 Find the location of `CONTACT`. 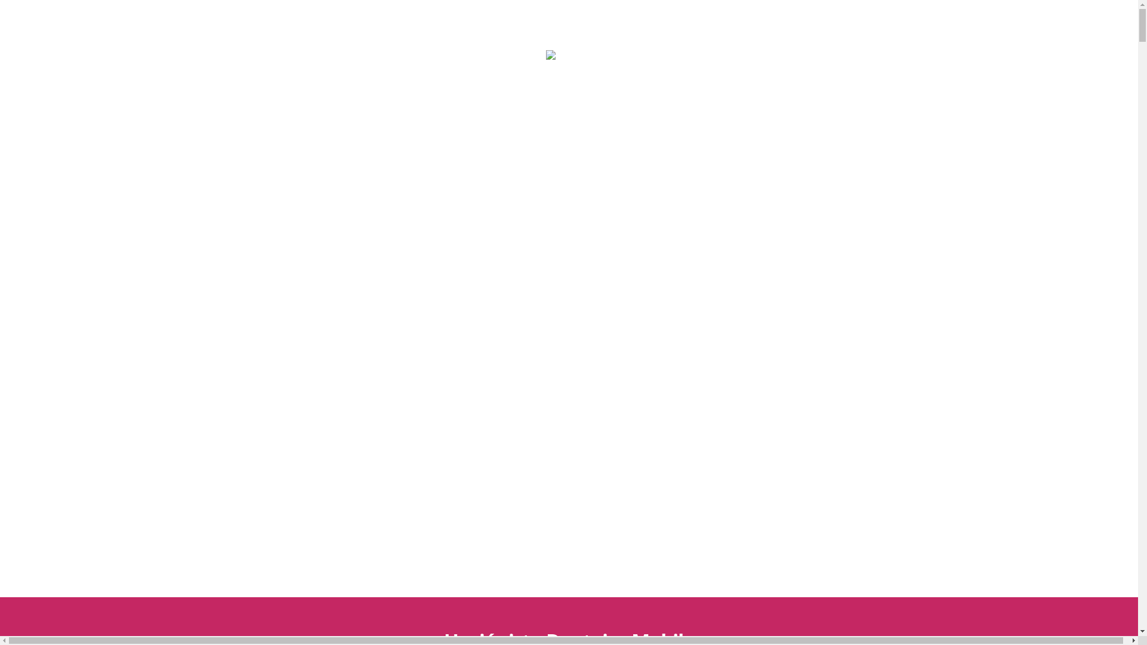

CONTACT is located at coordinates (773, 140).